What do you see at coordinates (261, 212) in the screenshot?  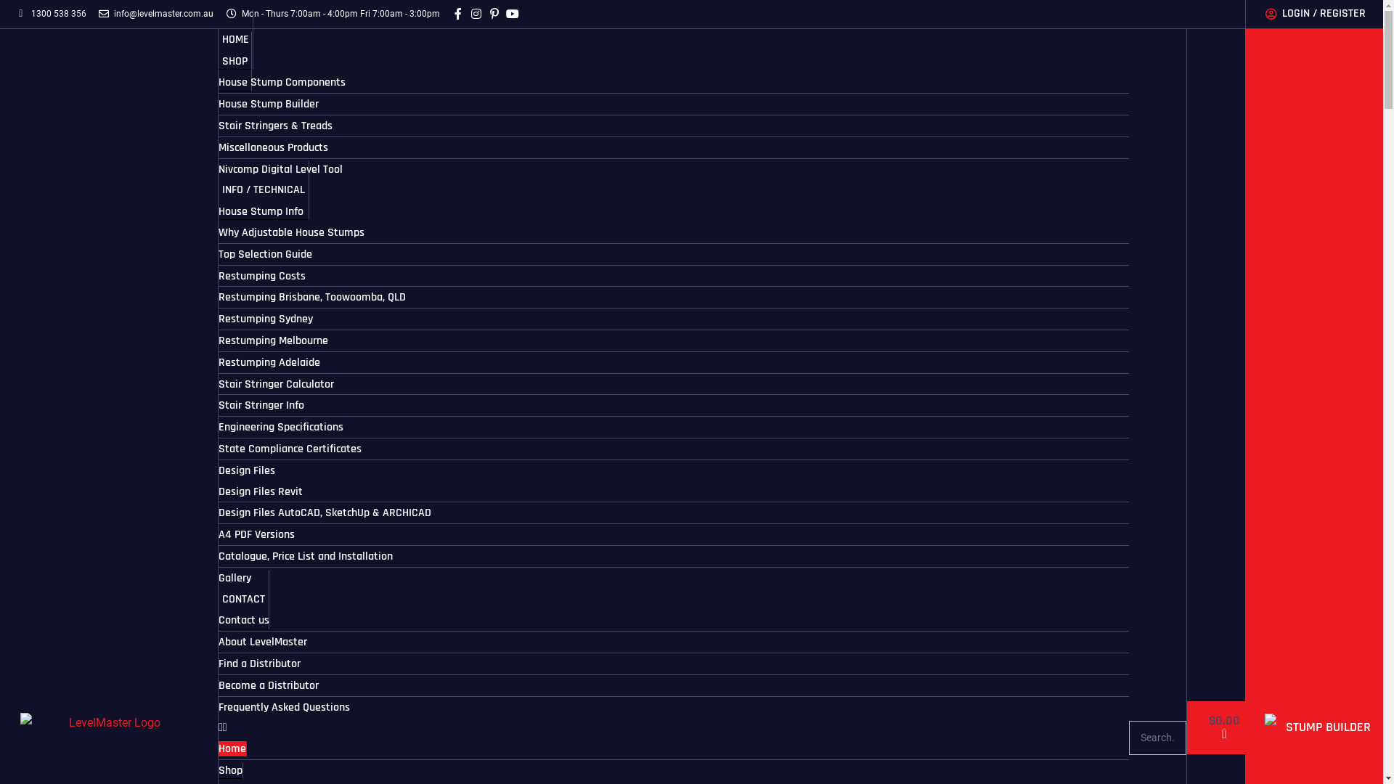 I see `House Stump Info` at bounding box center [261, 212].